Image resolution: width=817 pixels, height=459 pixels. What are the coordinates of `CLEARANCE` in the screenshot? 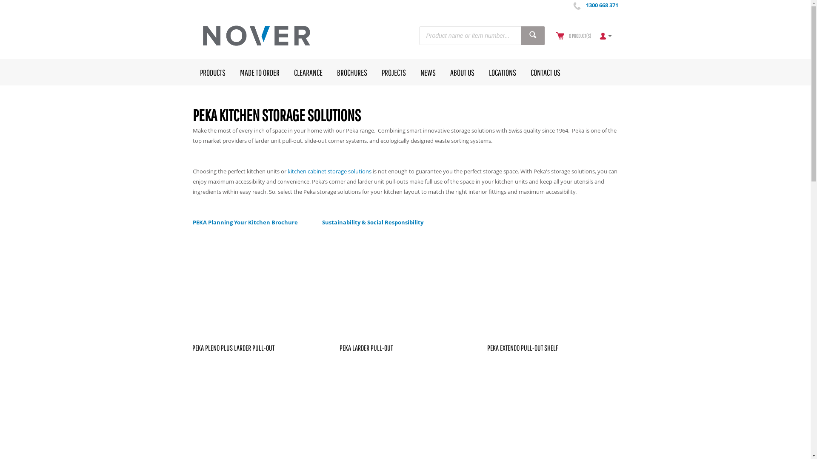 It's located at (308, 72).